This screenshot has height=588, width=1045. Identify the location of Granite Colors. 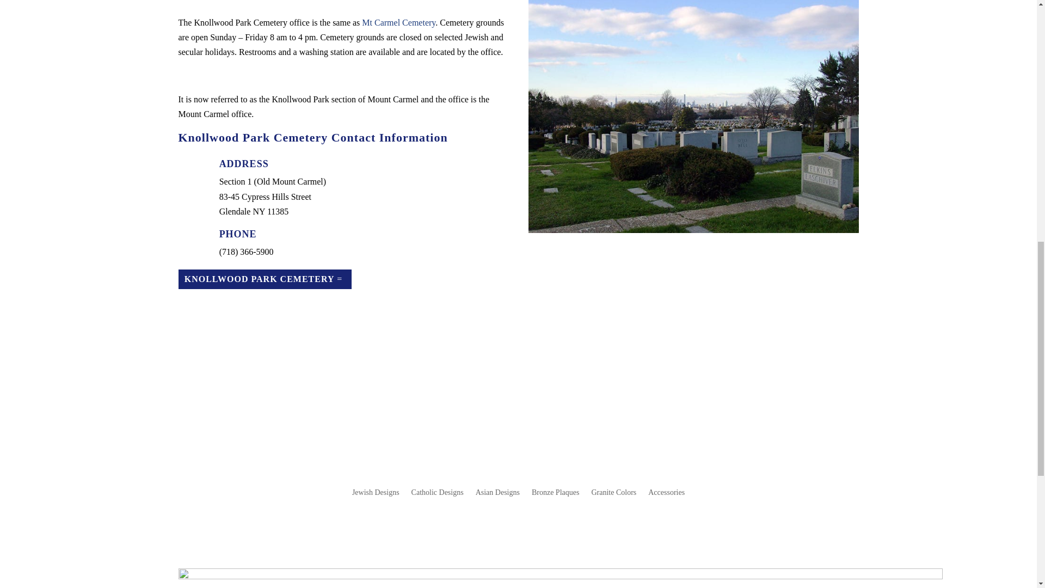
(614, 494).